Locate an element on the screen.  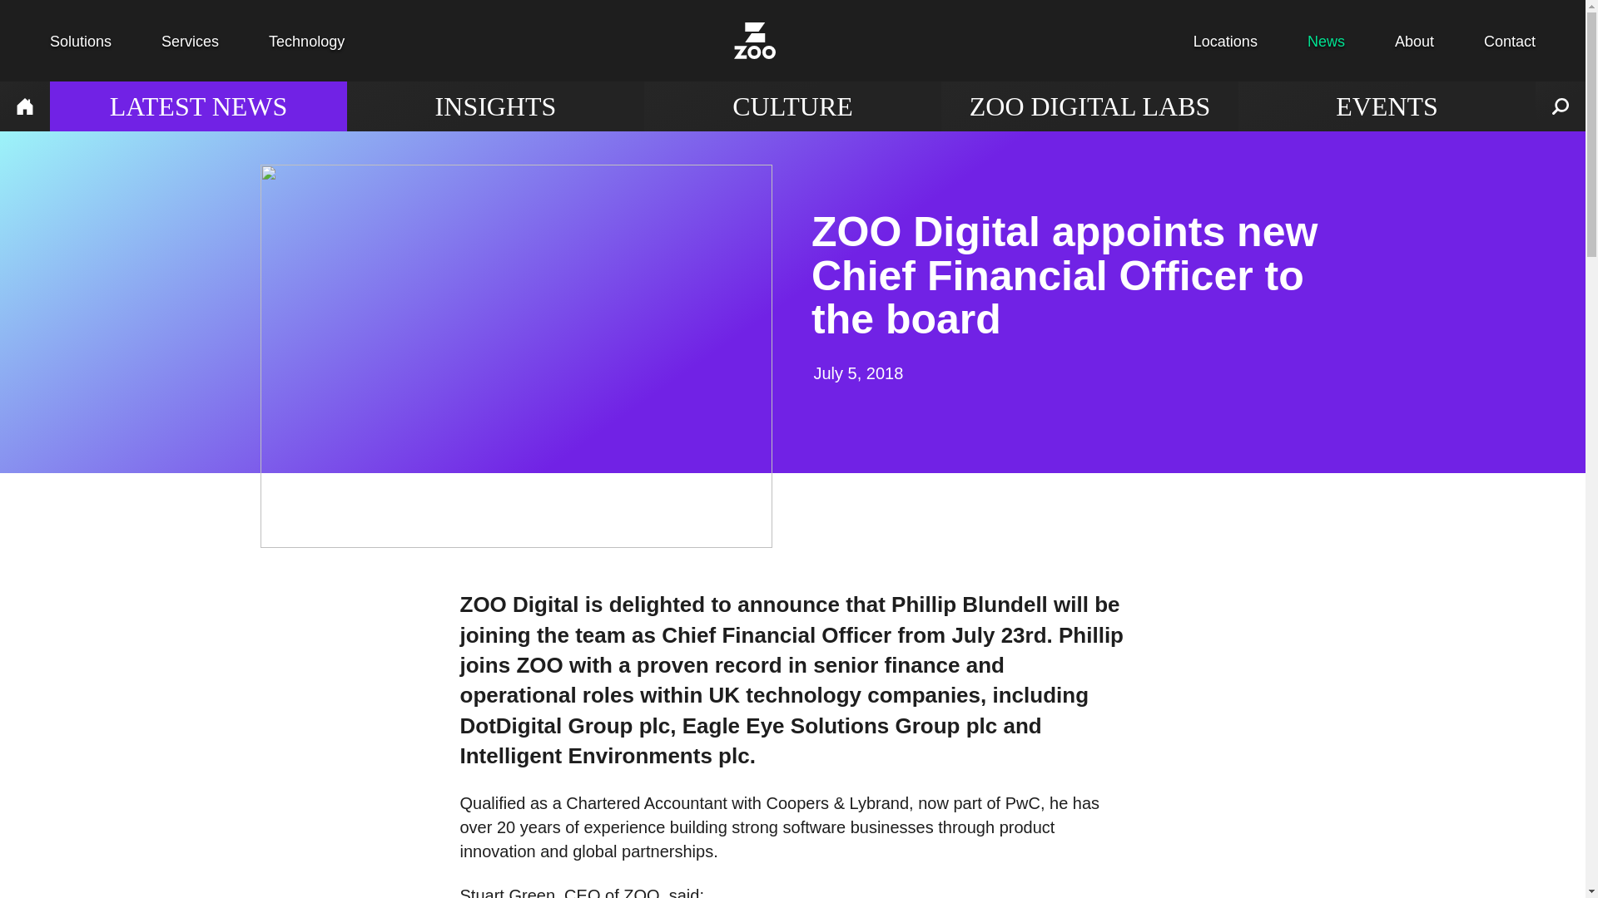
Solutions is located at coordinates (80, 42).